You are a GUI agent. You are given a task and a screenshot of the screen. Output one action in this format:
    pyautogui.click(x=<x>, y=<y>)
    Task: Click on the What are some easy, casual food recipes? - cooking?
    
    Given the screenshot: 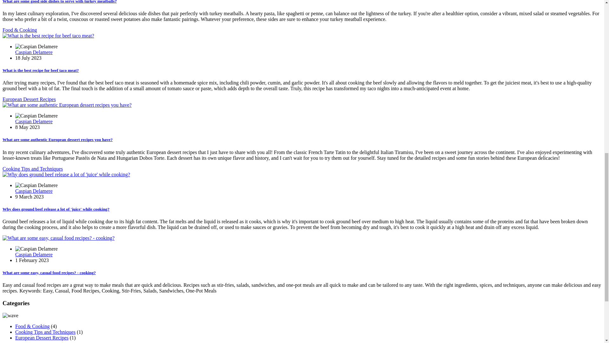 What is the action you would take?
    pyautogui.click(x=49, y=272)
    